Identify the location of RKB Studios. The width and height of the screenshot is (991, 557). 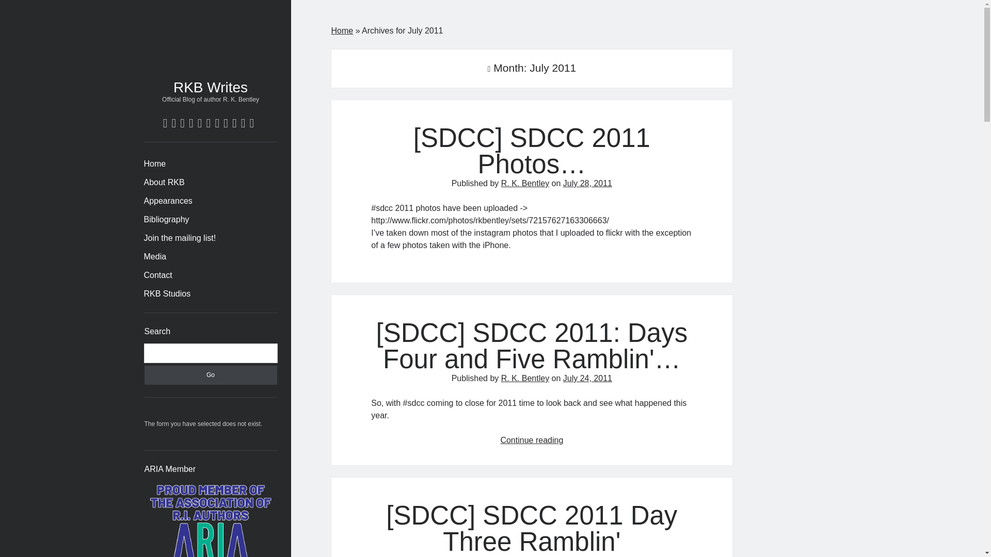
(167, 294).